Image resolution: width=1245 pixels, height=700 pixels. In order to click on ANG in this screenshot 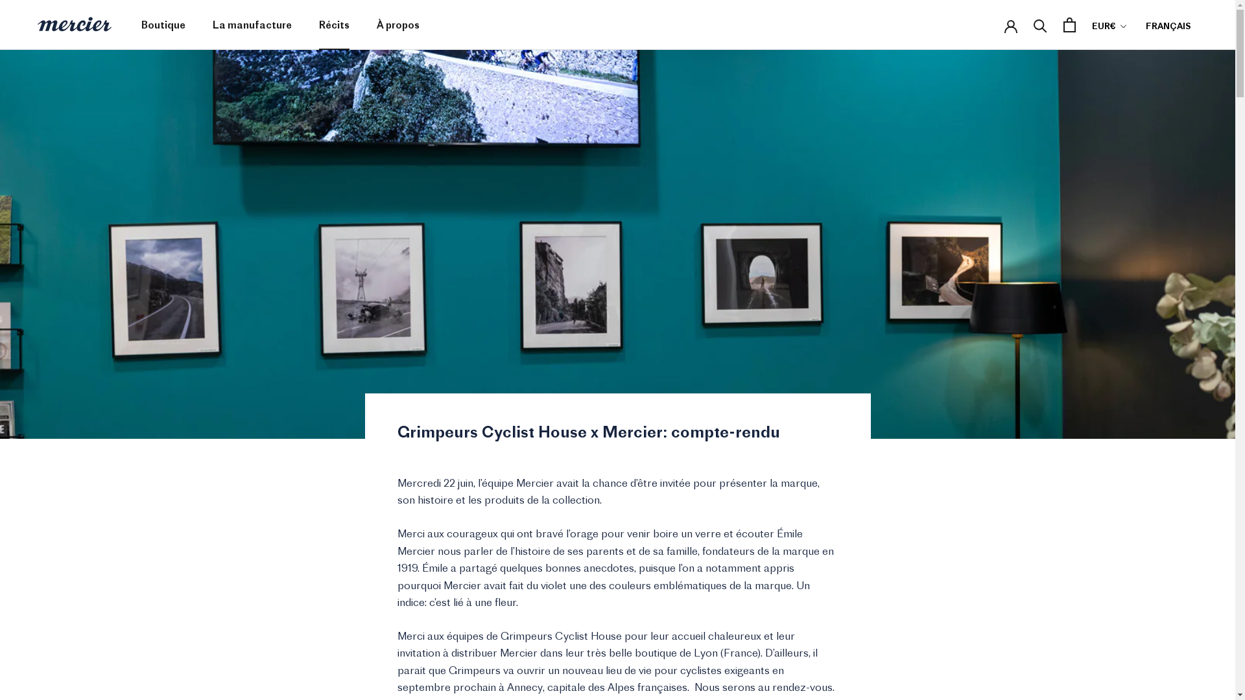, I will do `click(1132, 97)`.